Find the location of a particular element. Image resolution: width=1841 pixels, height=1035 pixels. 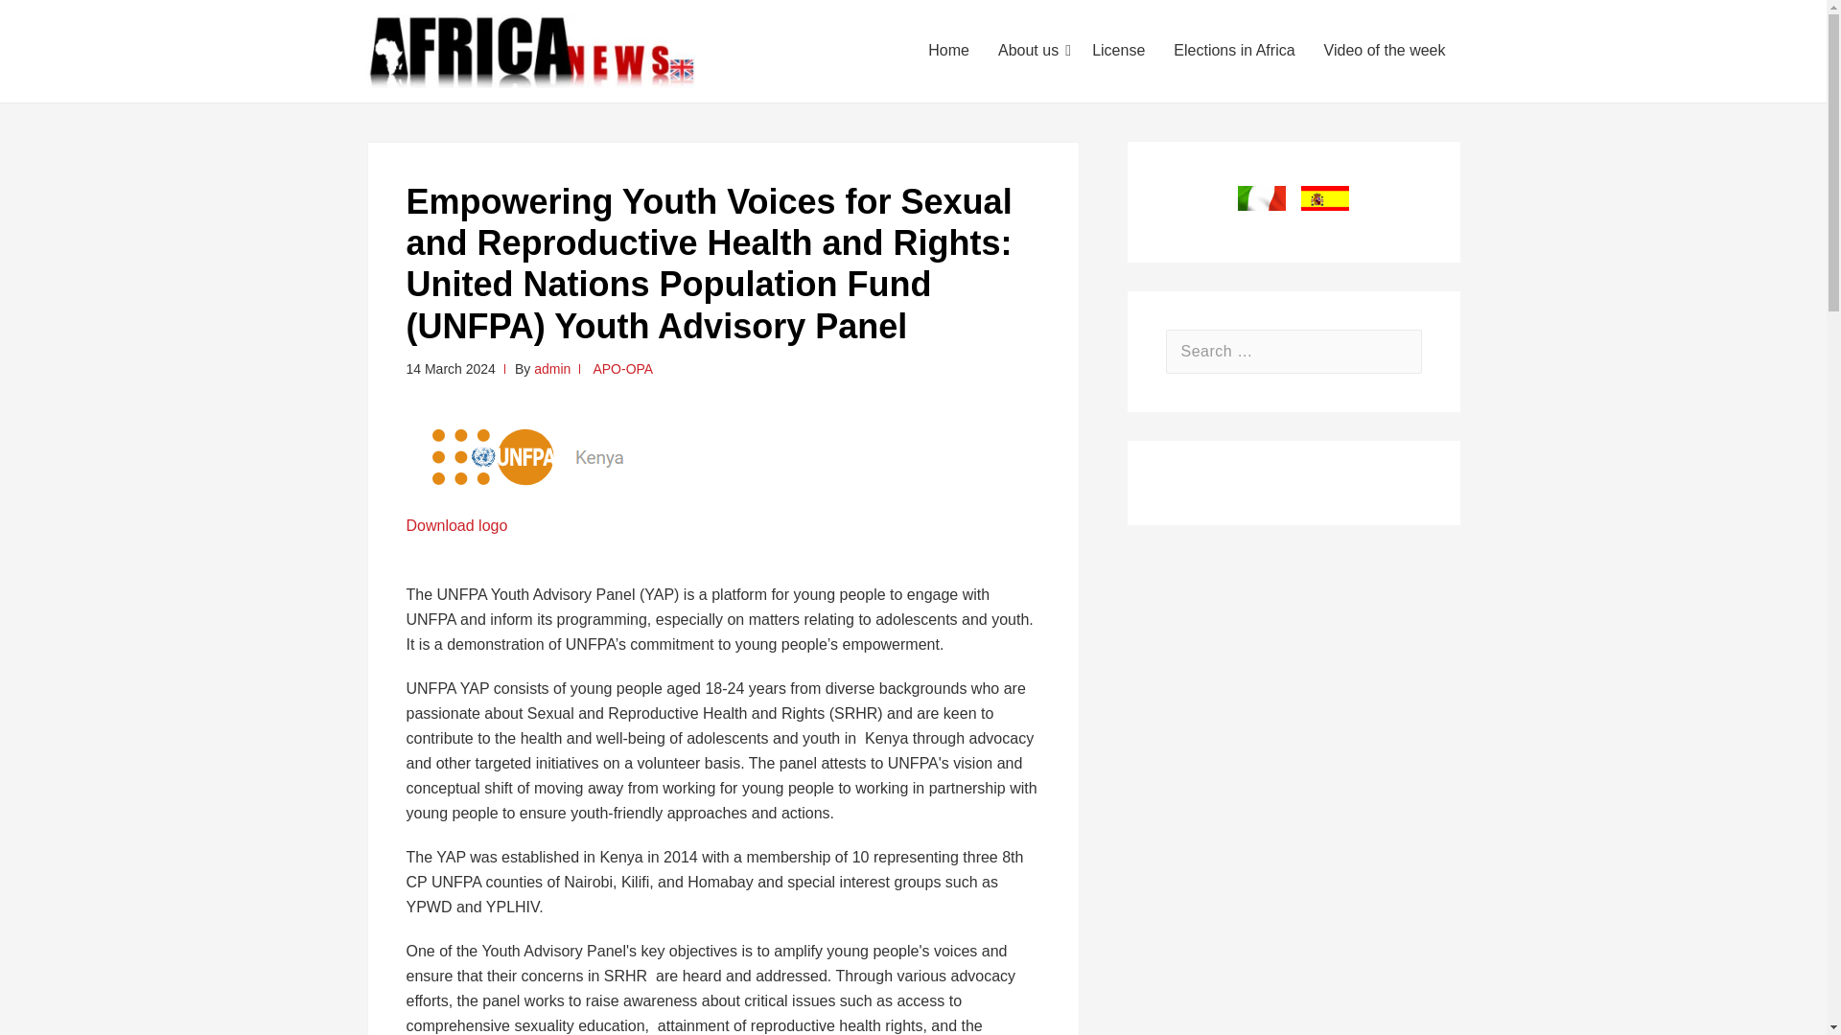

Video of the week is located at coordinates (1385, 50).